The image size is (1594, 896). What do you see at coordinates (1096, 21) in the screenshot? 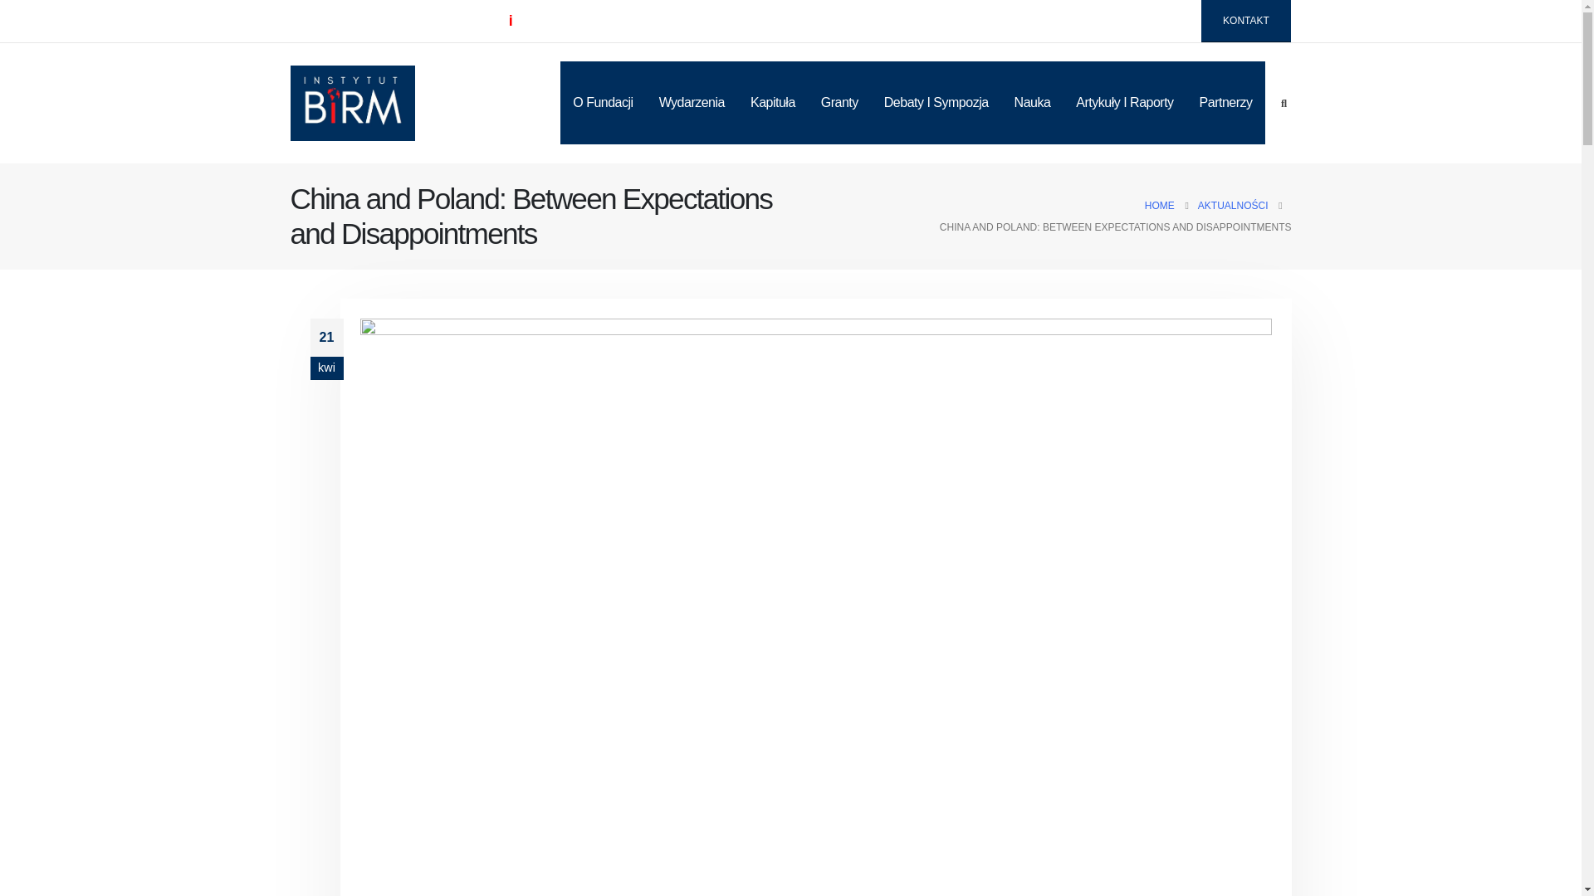
I see `Facebook` at bounding box center [1096, 21].